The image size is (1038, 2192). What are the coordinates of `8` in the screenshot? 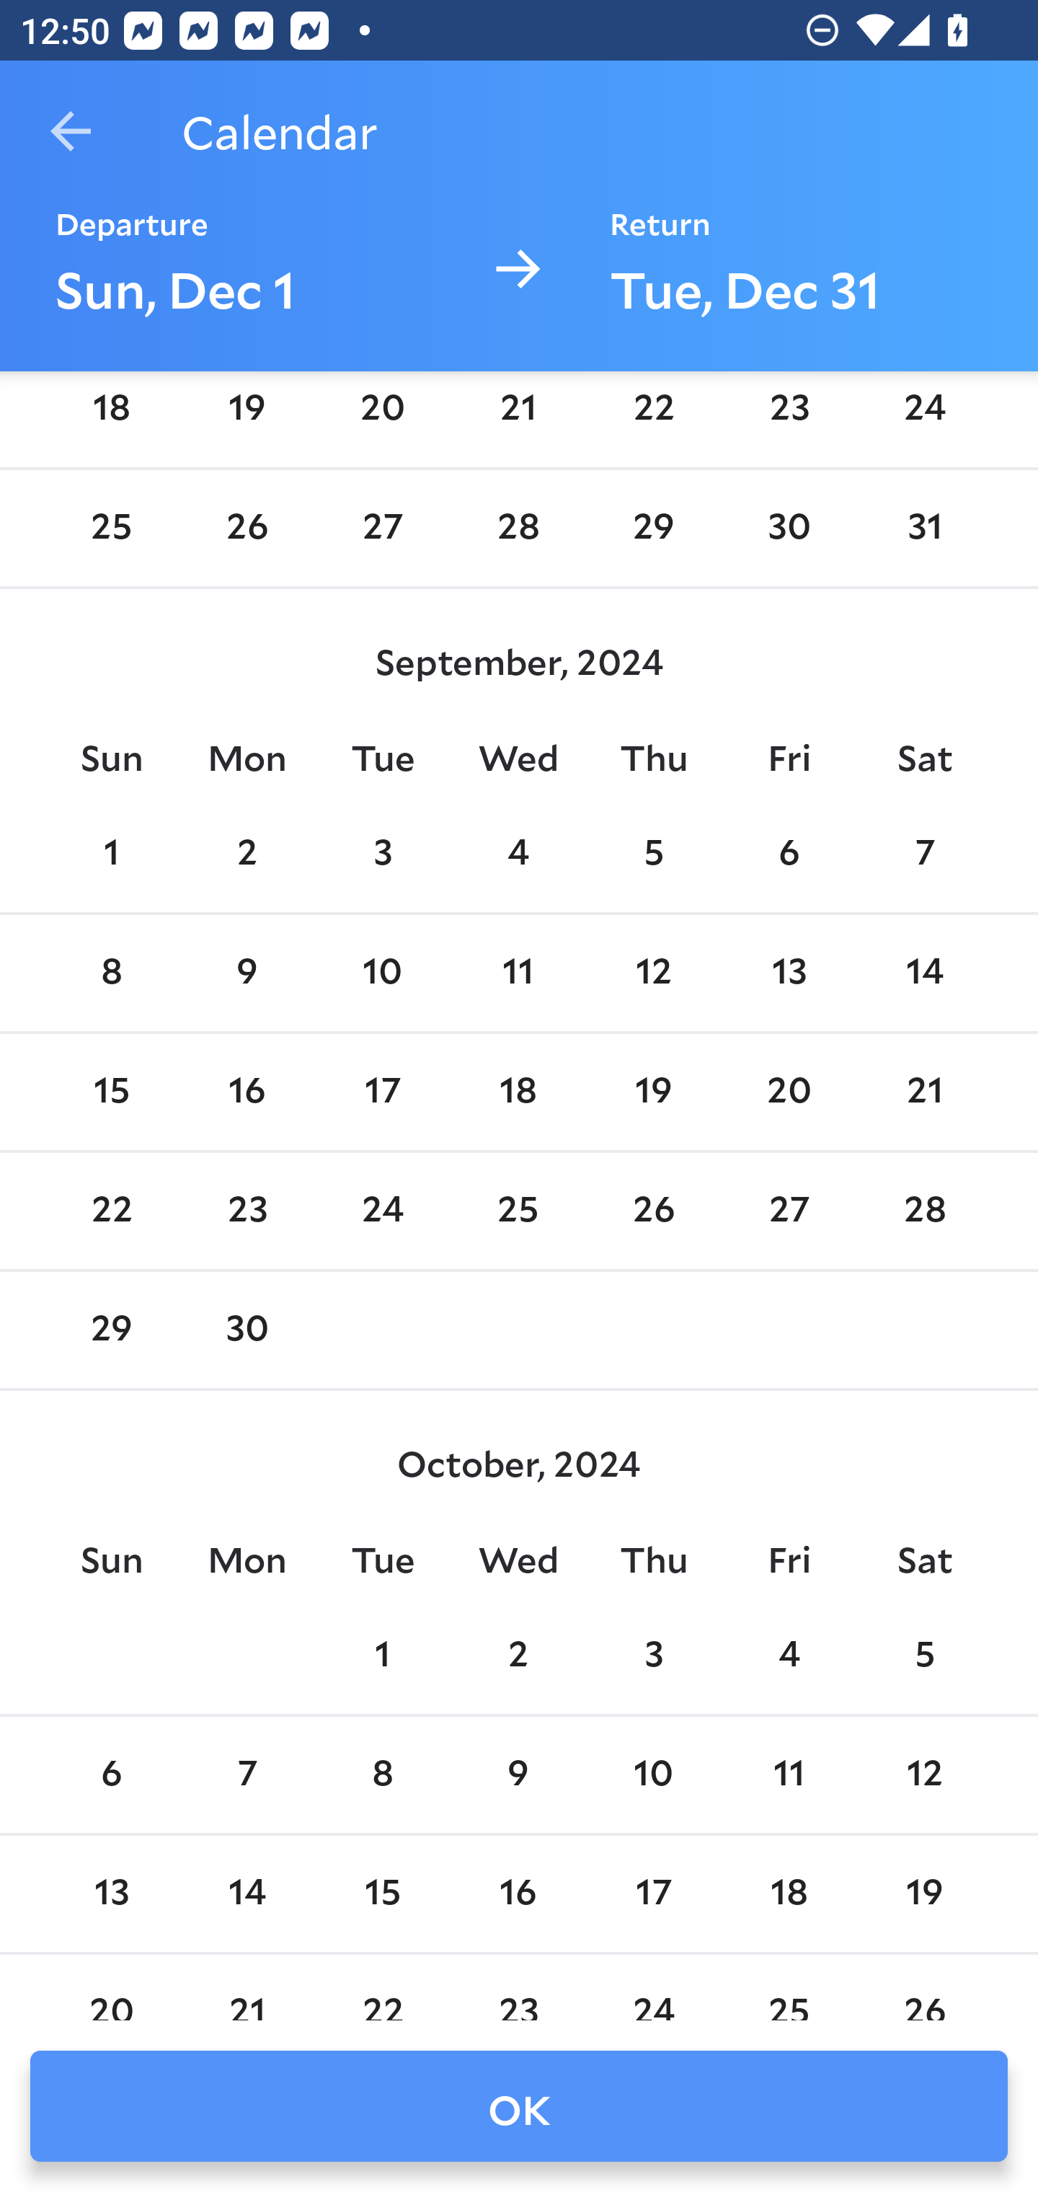 It's located at (382, 1775).